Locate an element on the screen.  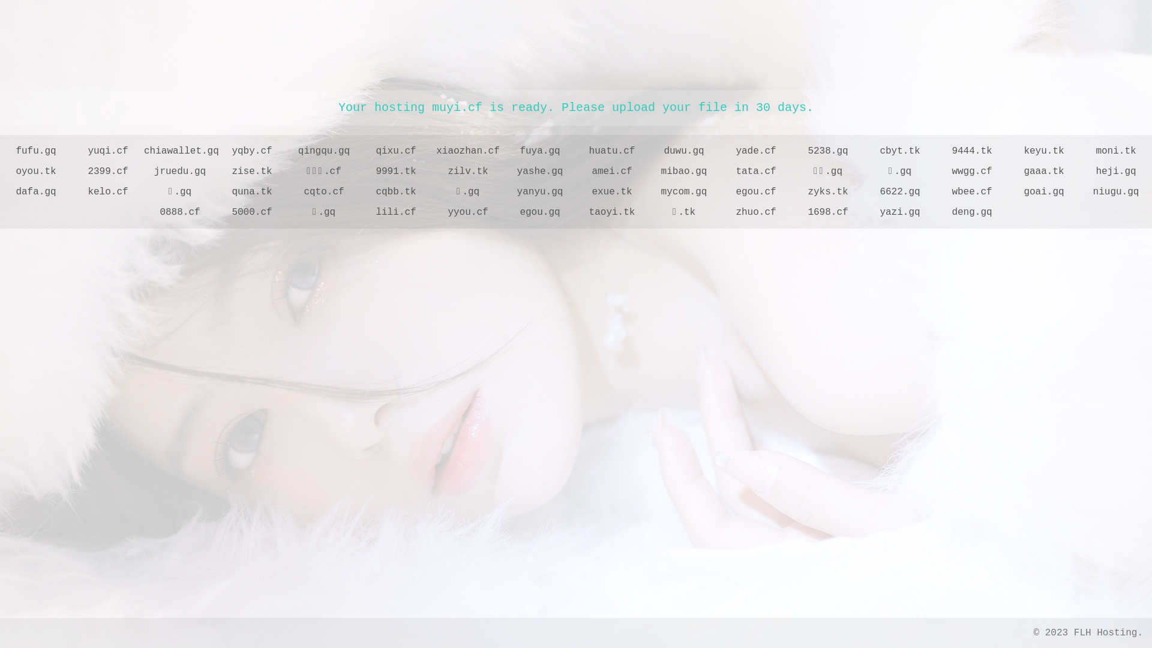
1698.cf is located at coordinates (828, 212).